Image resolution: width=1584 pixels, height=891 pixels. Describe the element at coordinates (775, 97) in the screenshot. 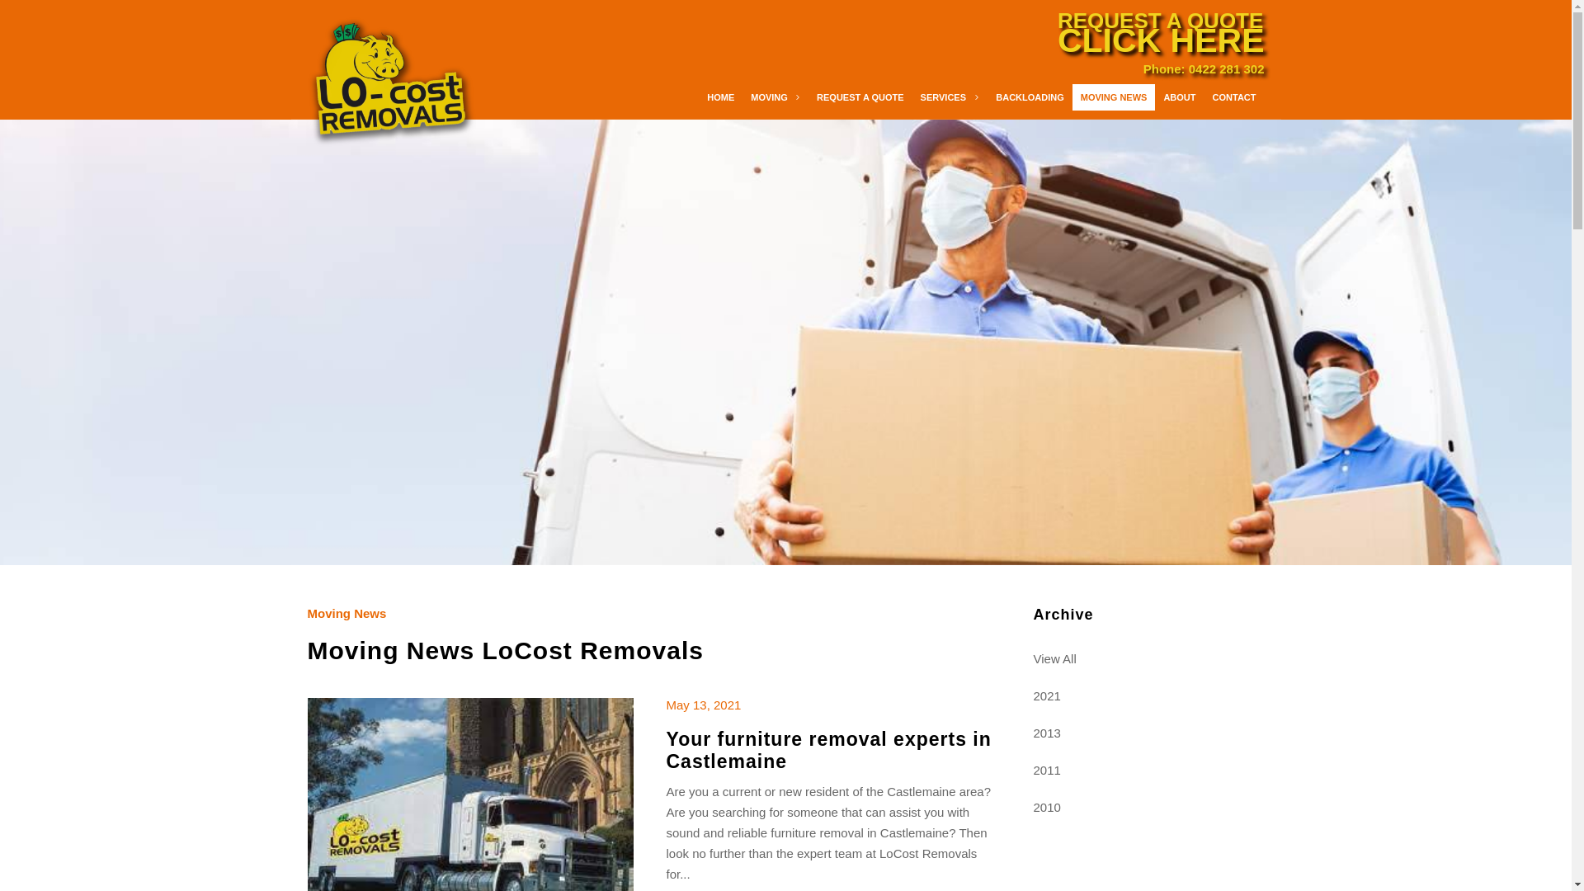

I see `MOVING` at that location.